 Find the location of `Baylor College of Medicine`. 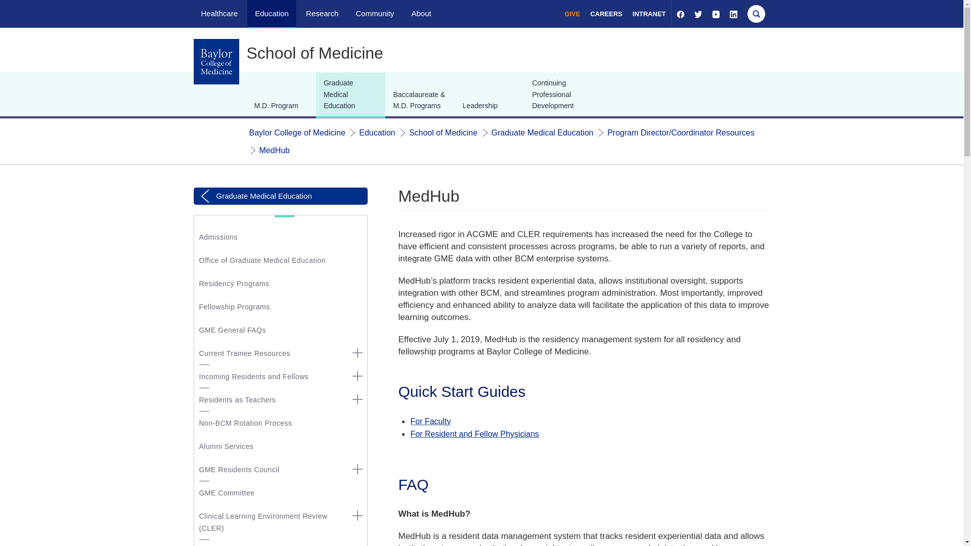

Baylor College of Medicine is located at coordinates (296, 132).